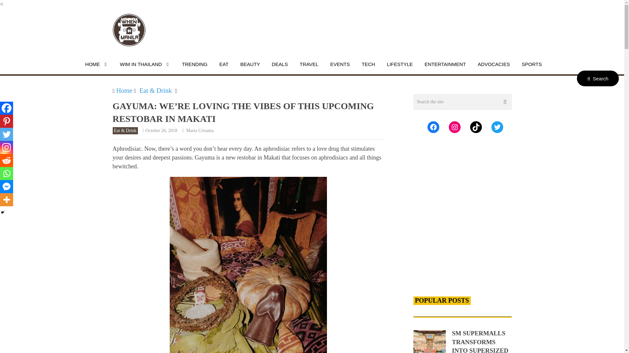 The image size is (629, 353). What do you see at coordinates (97, 64) in the screenshot?
I see `HOME` at bounding box center [97, 64].